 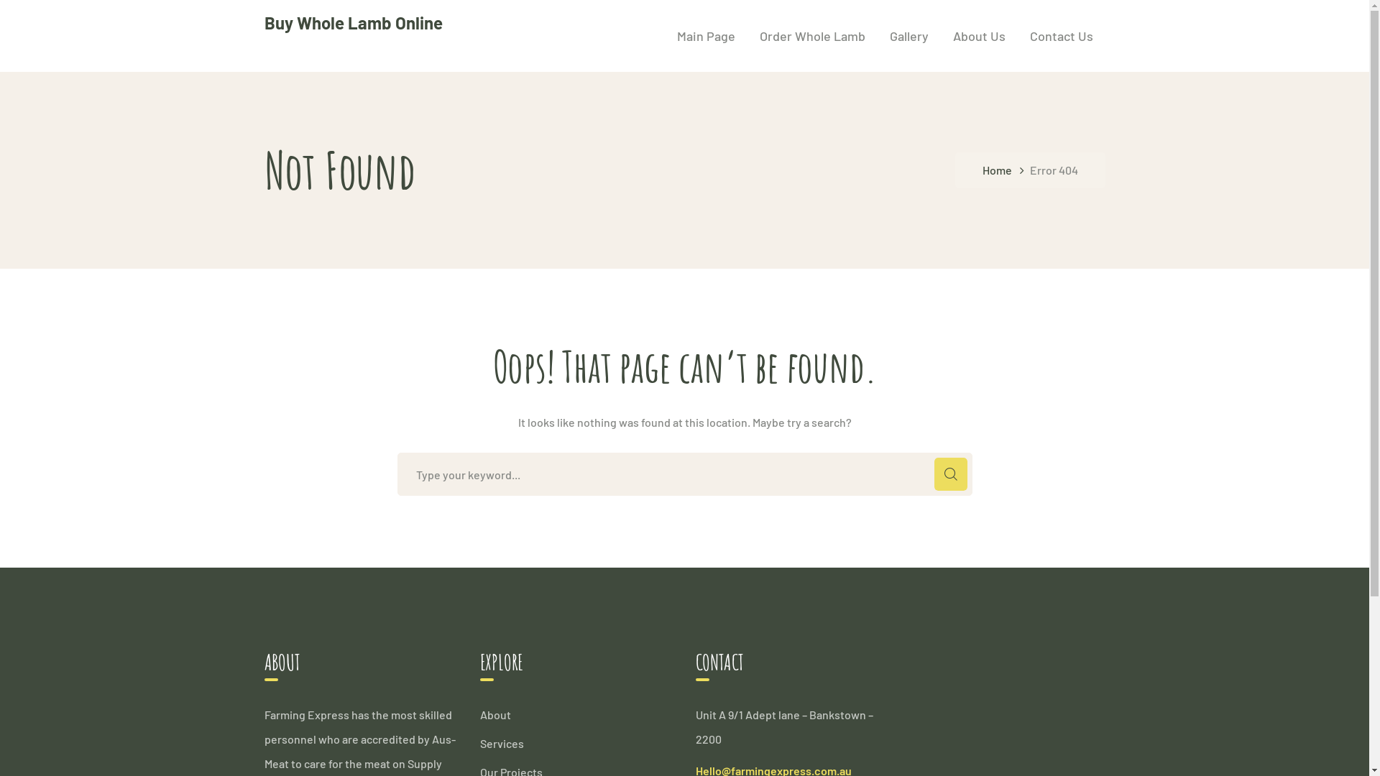 What do you see at coordinates (812, 36) in the screenshot?
I see `Order Whole Lamb` at bounding box center [812, 36].